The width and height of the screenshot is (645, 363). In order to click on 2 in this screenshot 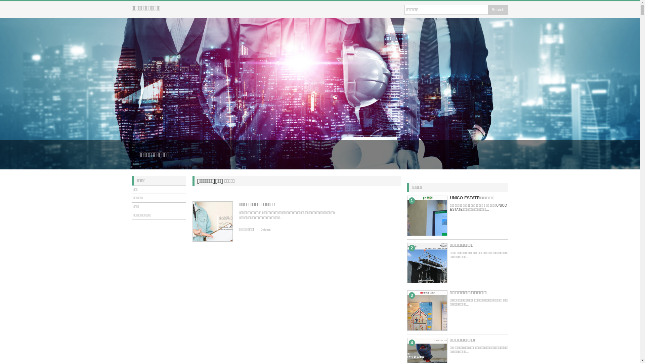, I will do `click(447, 299)`.